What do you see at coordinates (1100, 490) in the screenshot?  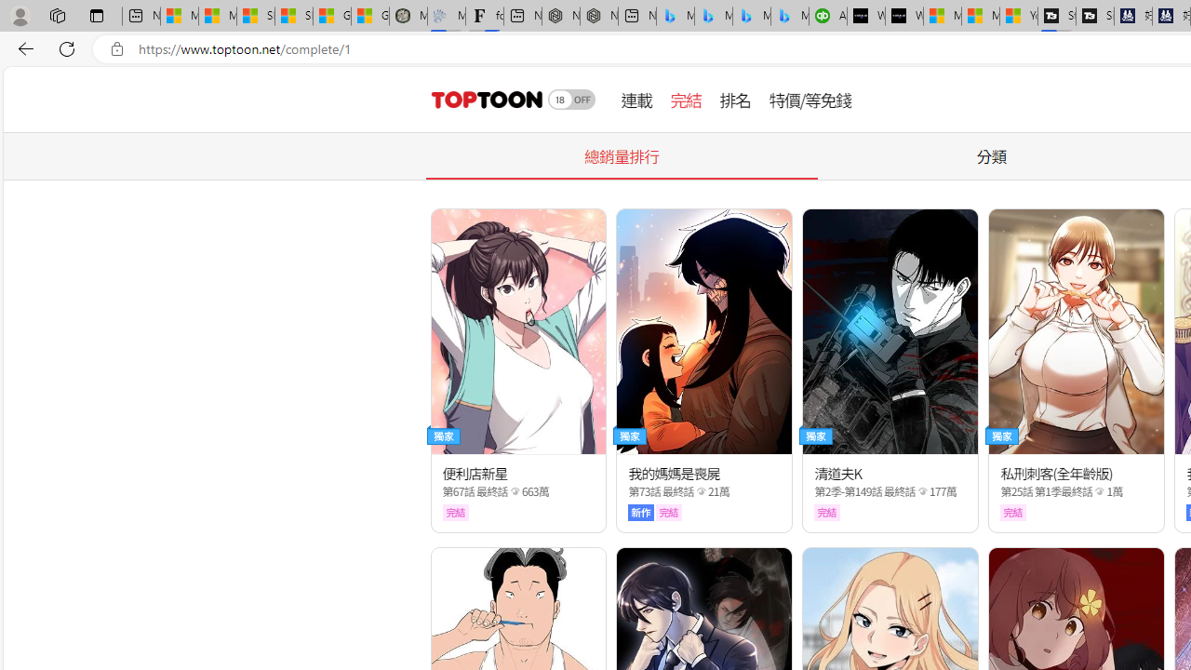 I see `Class: epicon_starpoint` at bounding box center [1100, 490].